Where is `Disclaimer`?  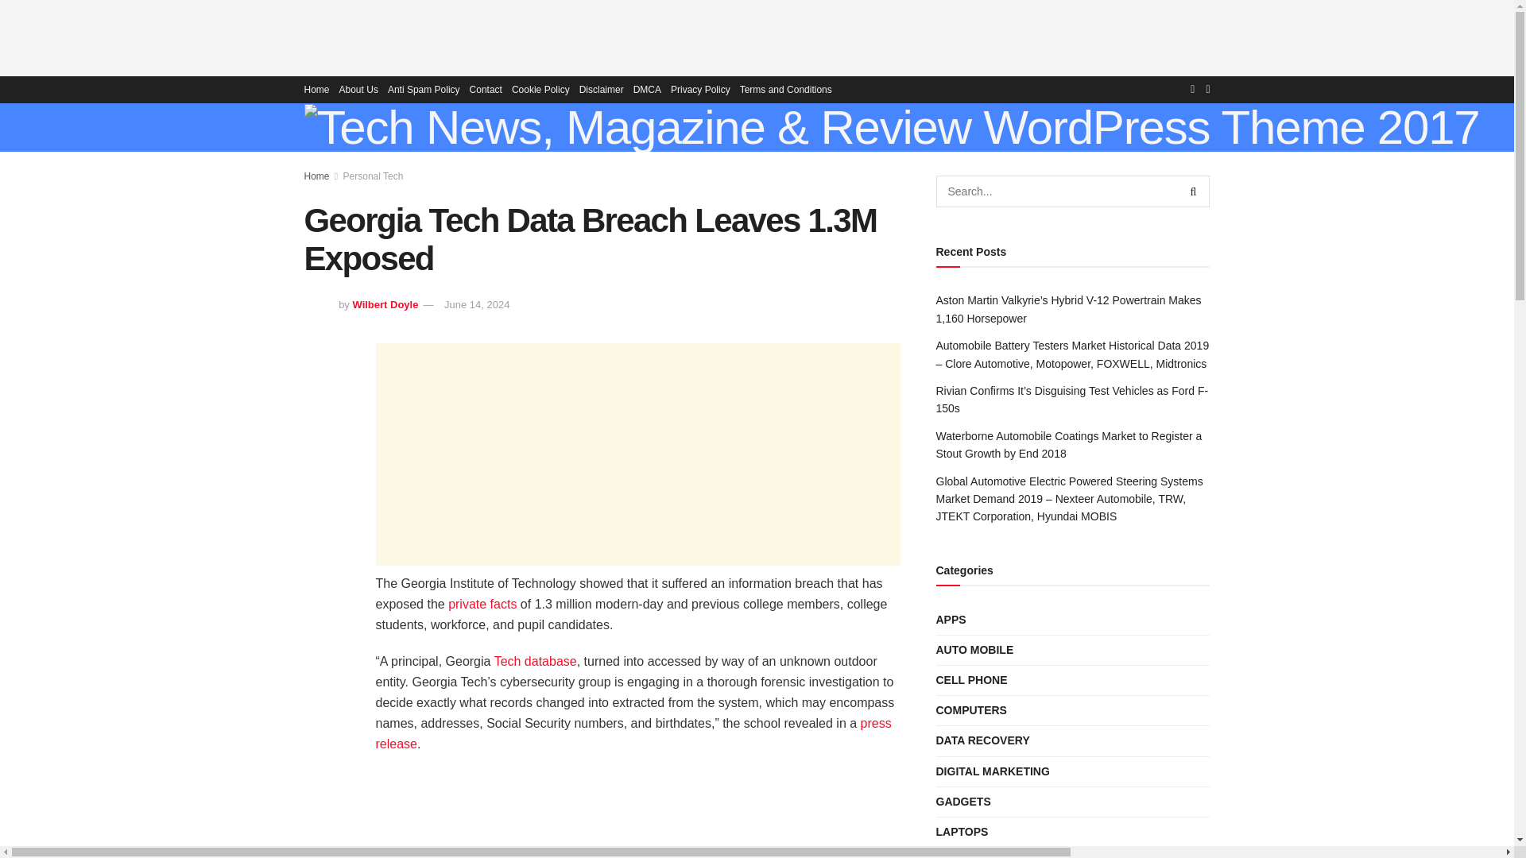 Disclaimer is located at coordinates (602, 89).